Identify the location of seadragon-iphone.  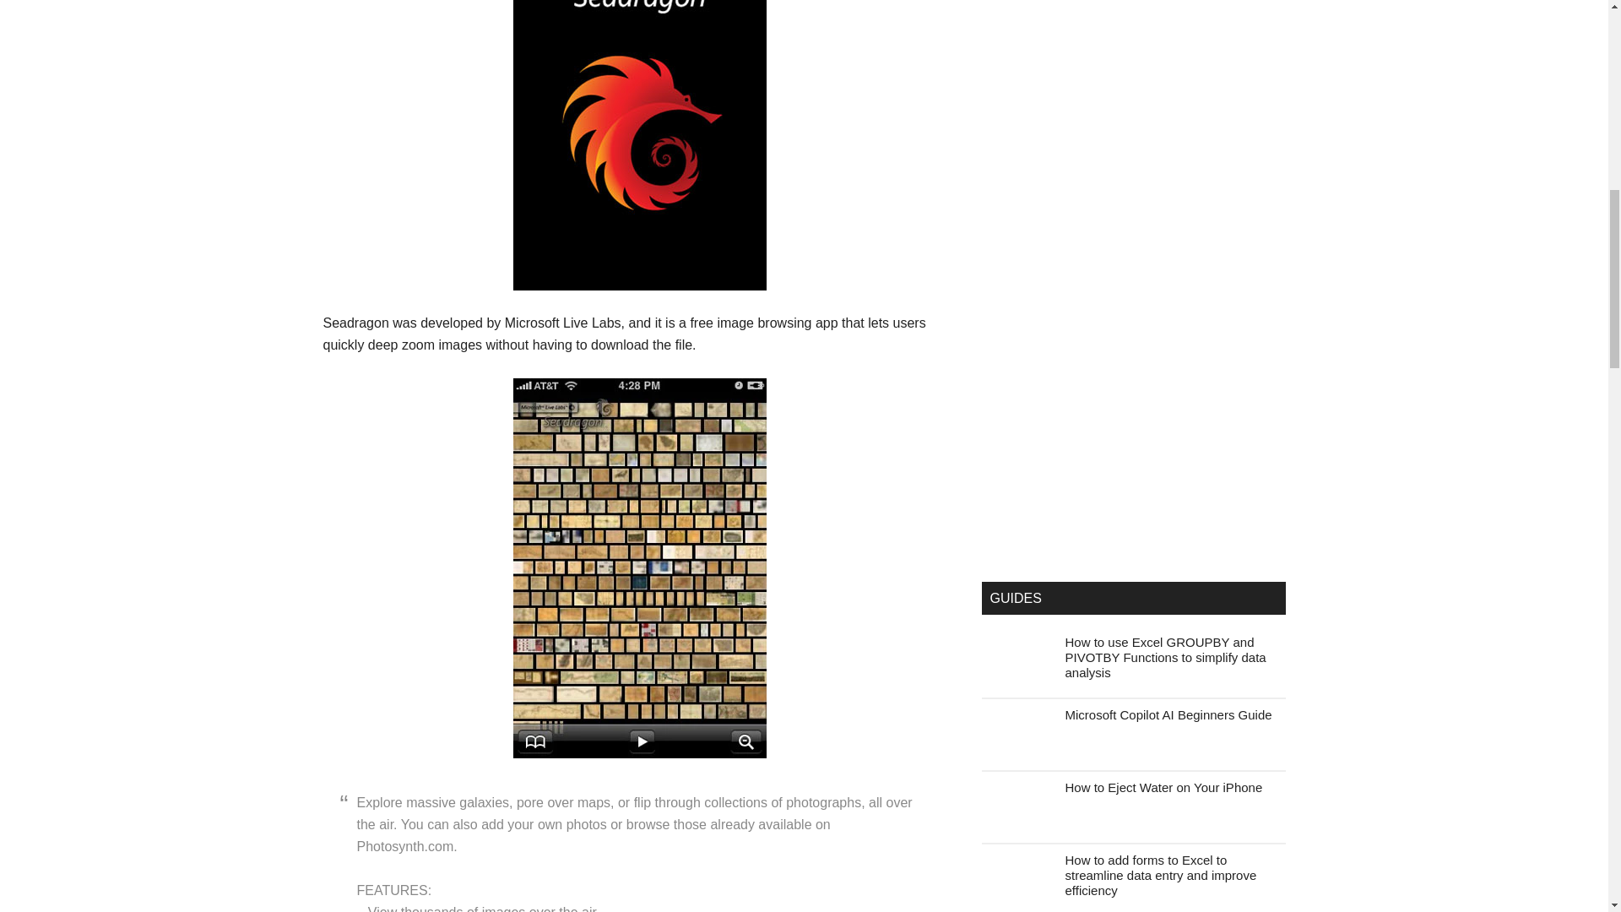
(640, 145).